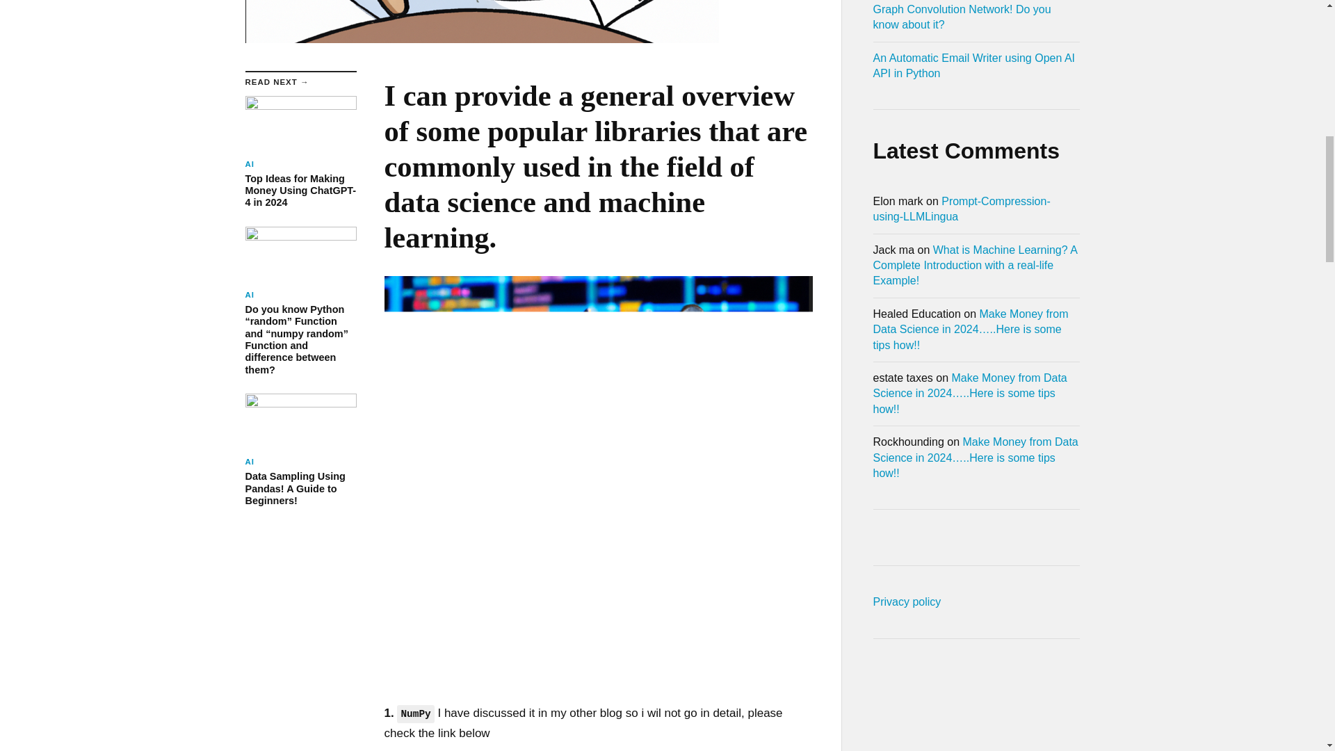 Image resolution: width=1335 pixels, height=751 pixels. I want to click on Privacy policy, so click(974, 65).